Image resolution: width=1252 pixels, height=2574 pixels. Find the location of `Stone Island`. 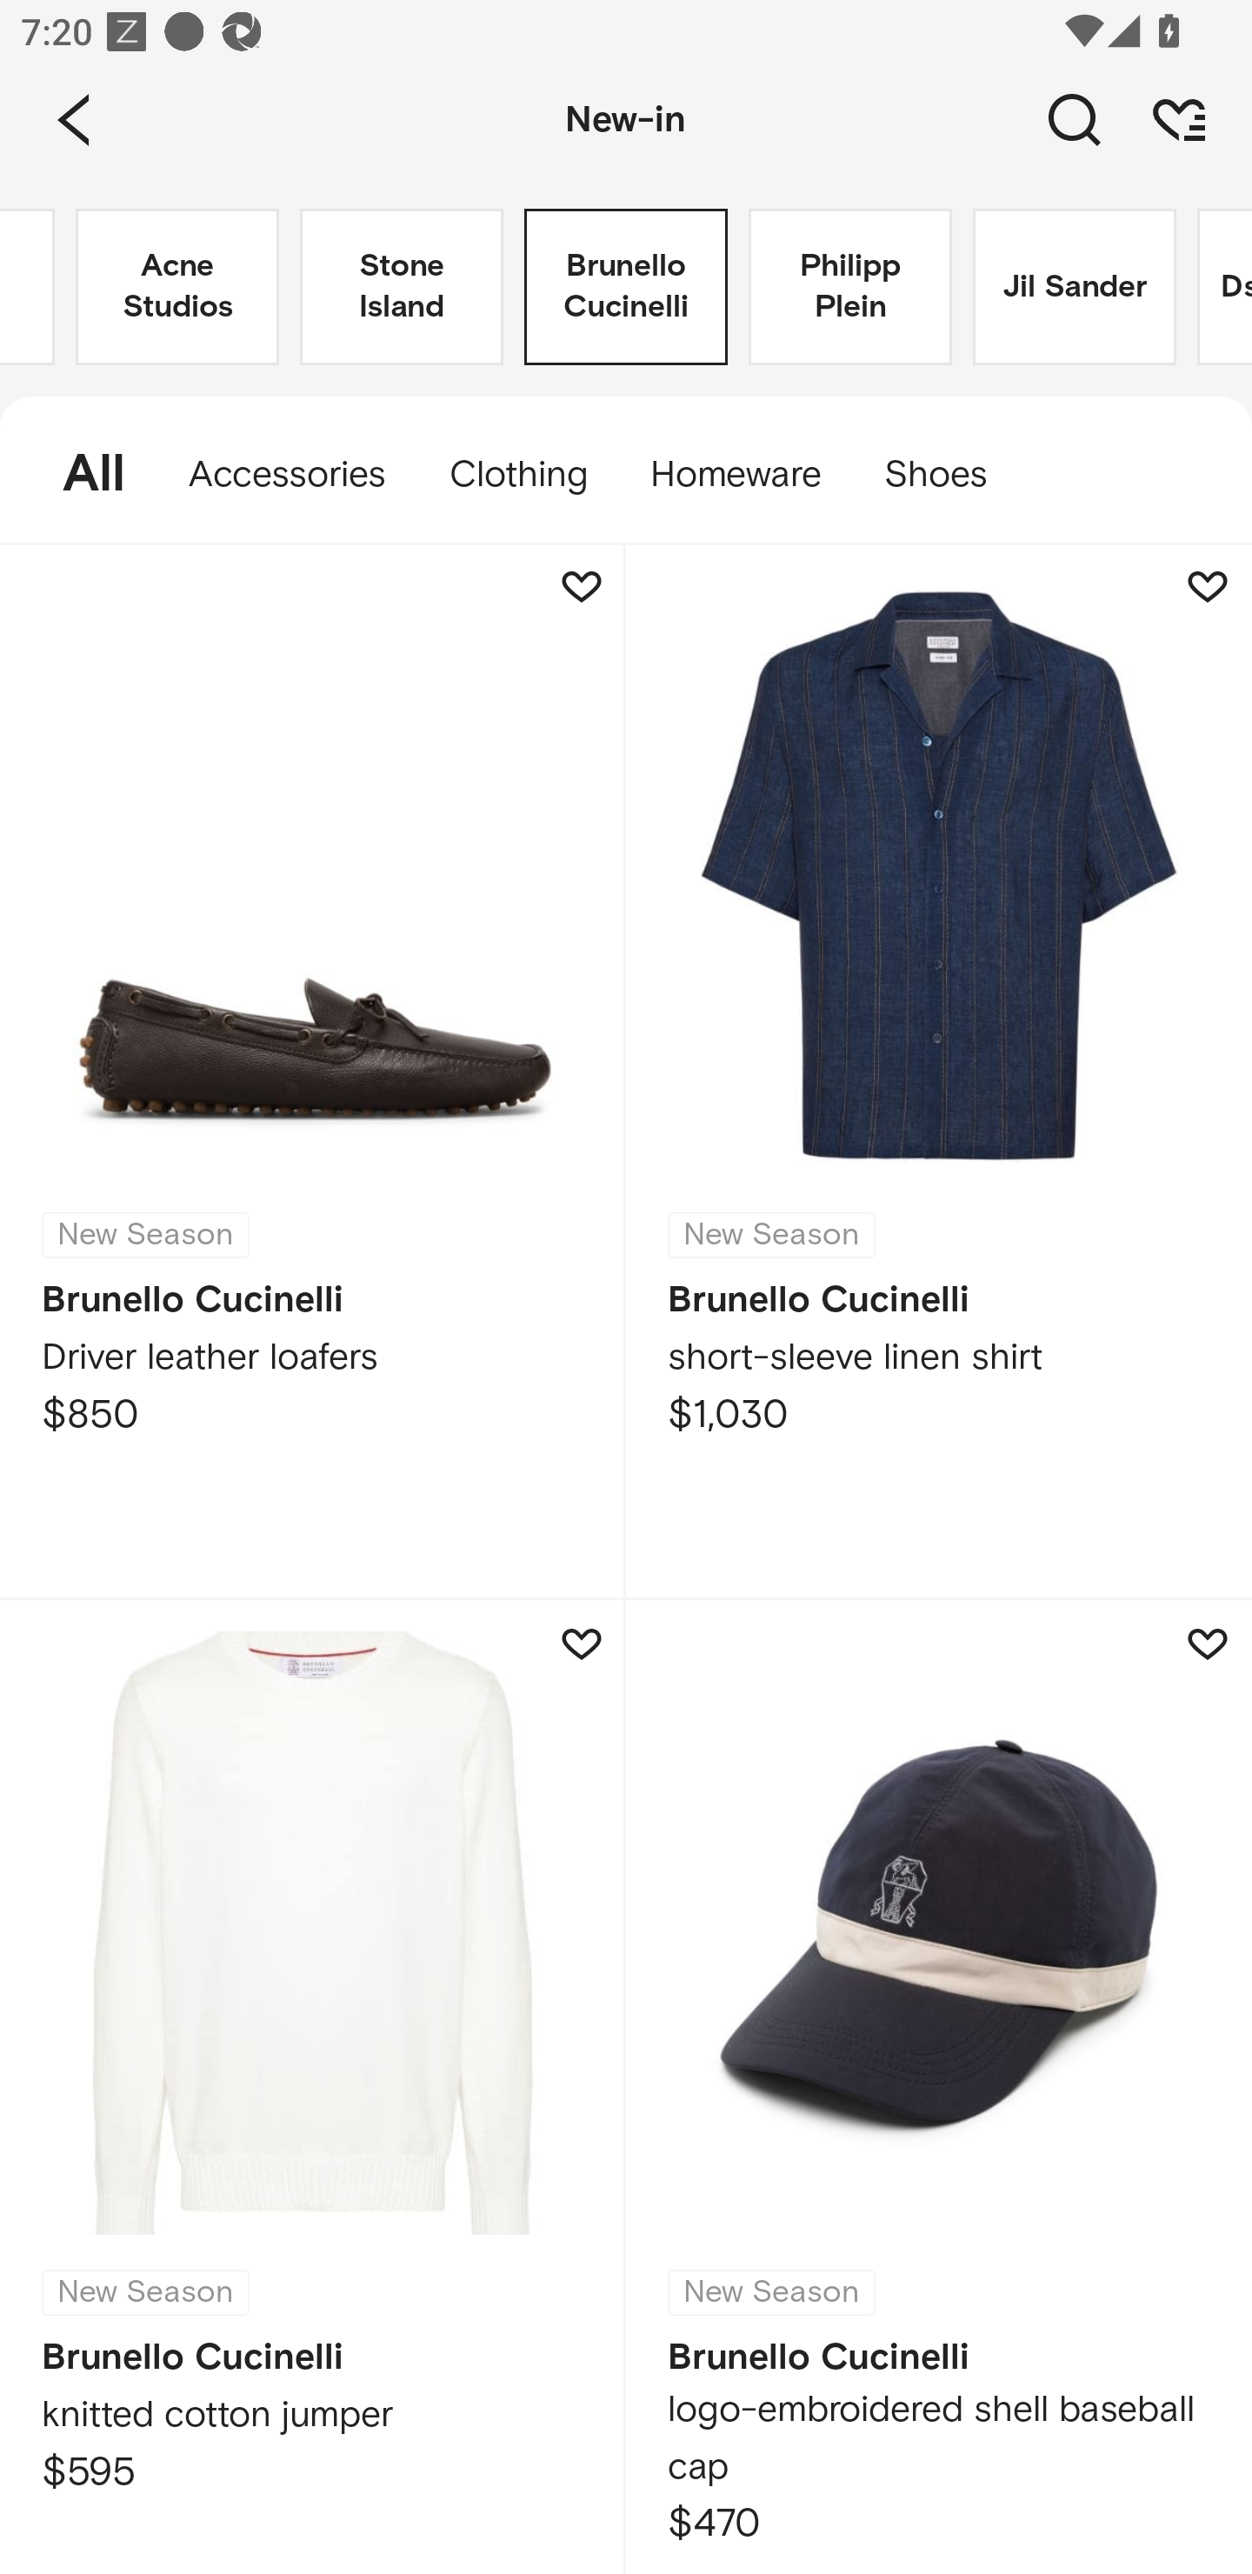

Stone Island is located at coordinates (402, 287).